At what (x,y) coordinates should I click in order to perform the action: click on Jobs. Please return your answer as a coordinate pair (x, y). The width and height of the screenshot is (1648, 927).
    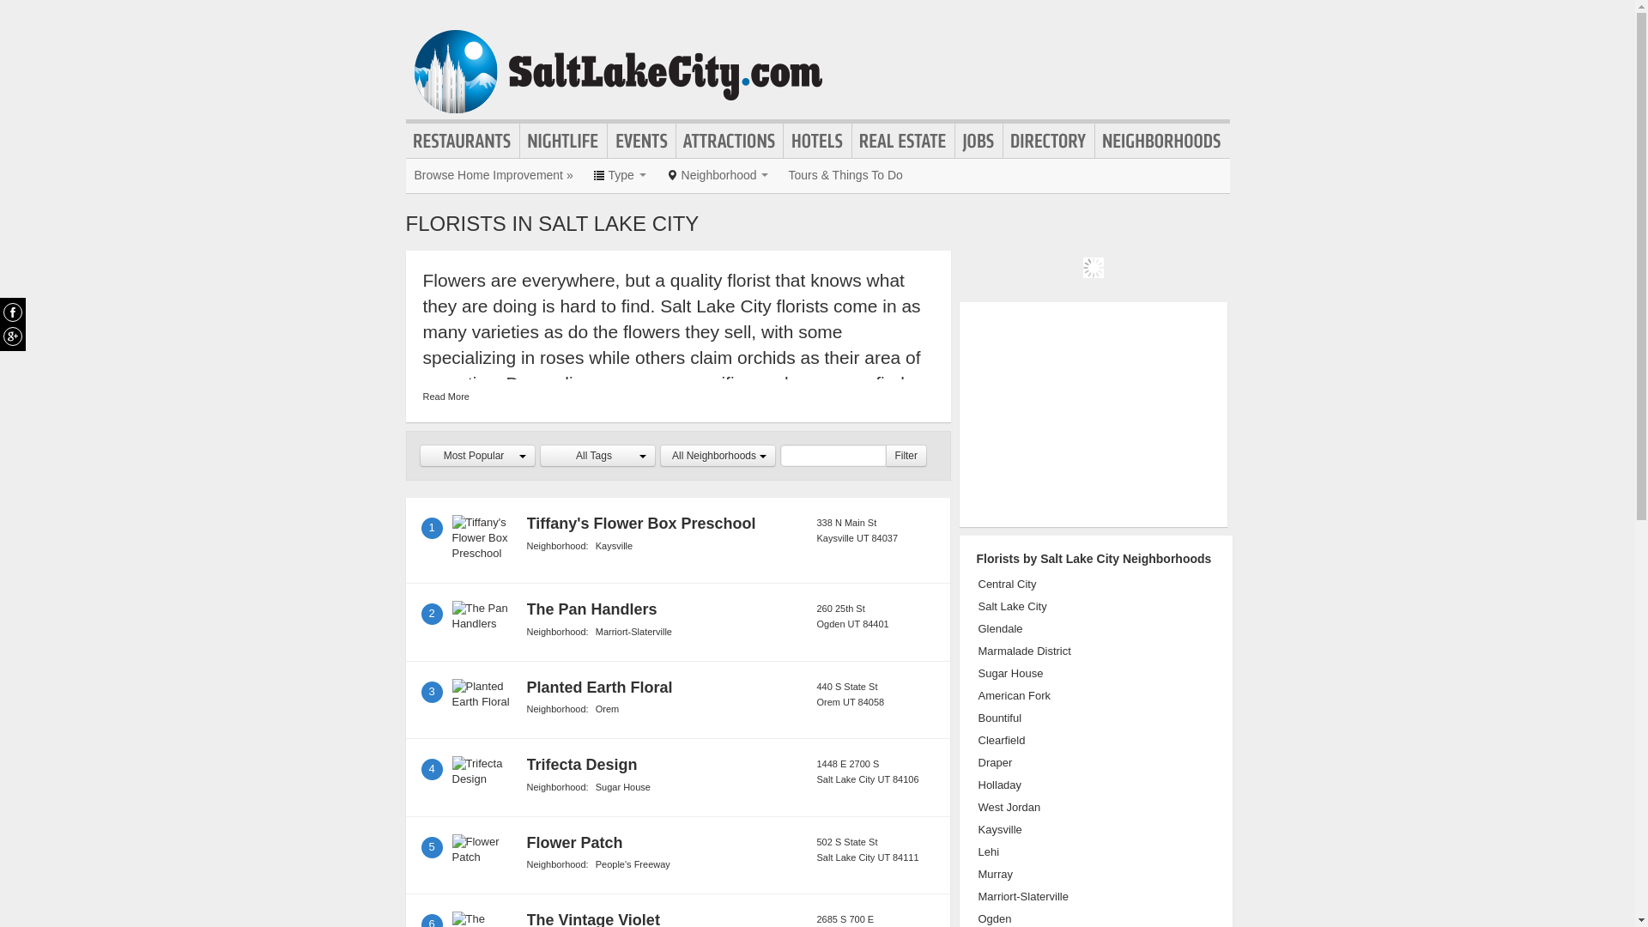
    Looking at the image, I should click on (978, 141).